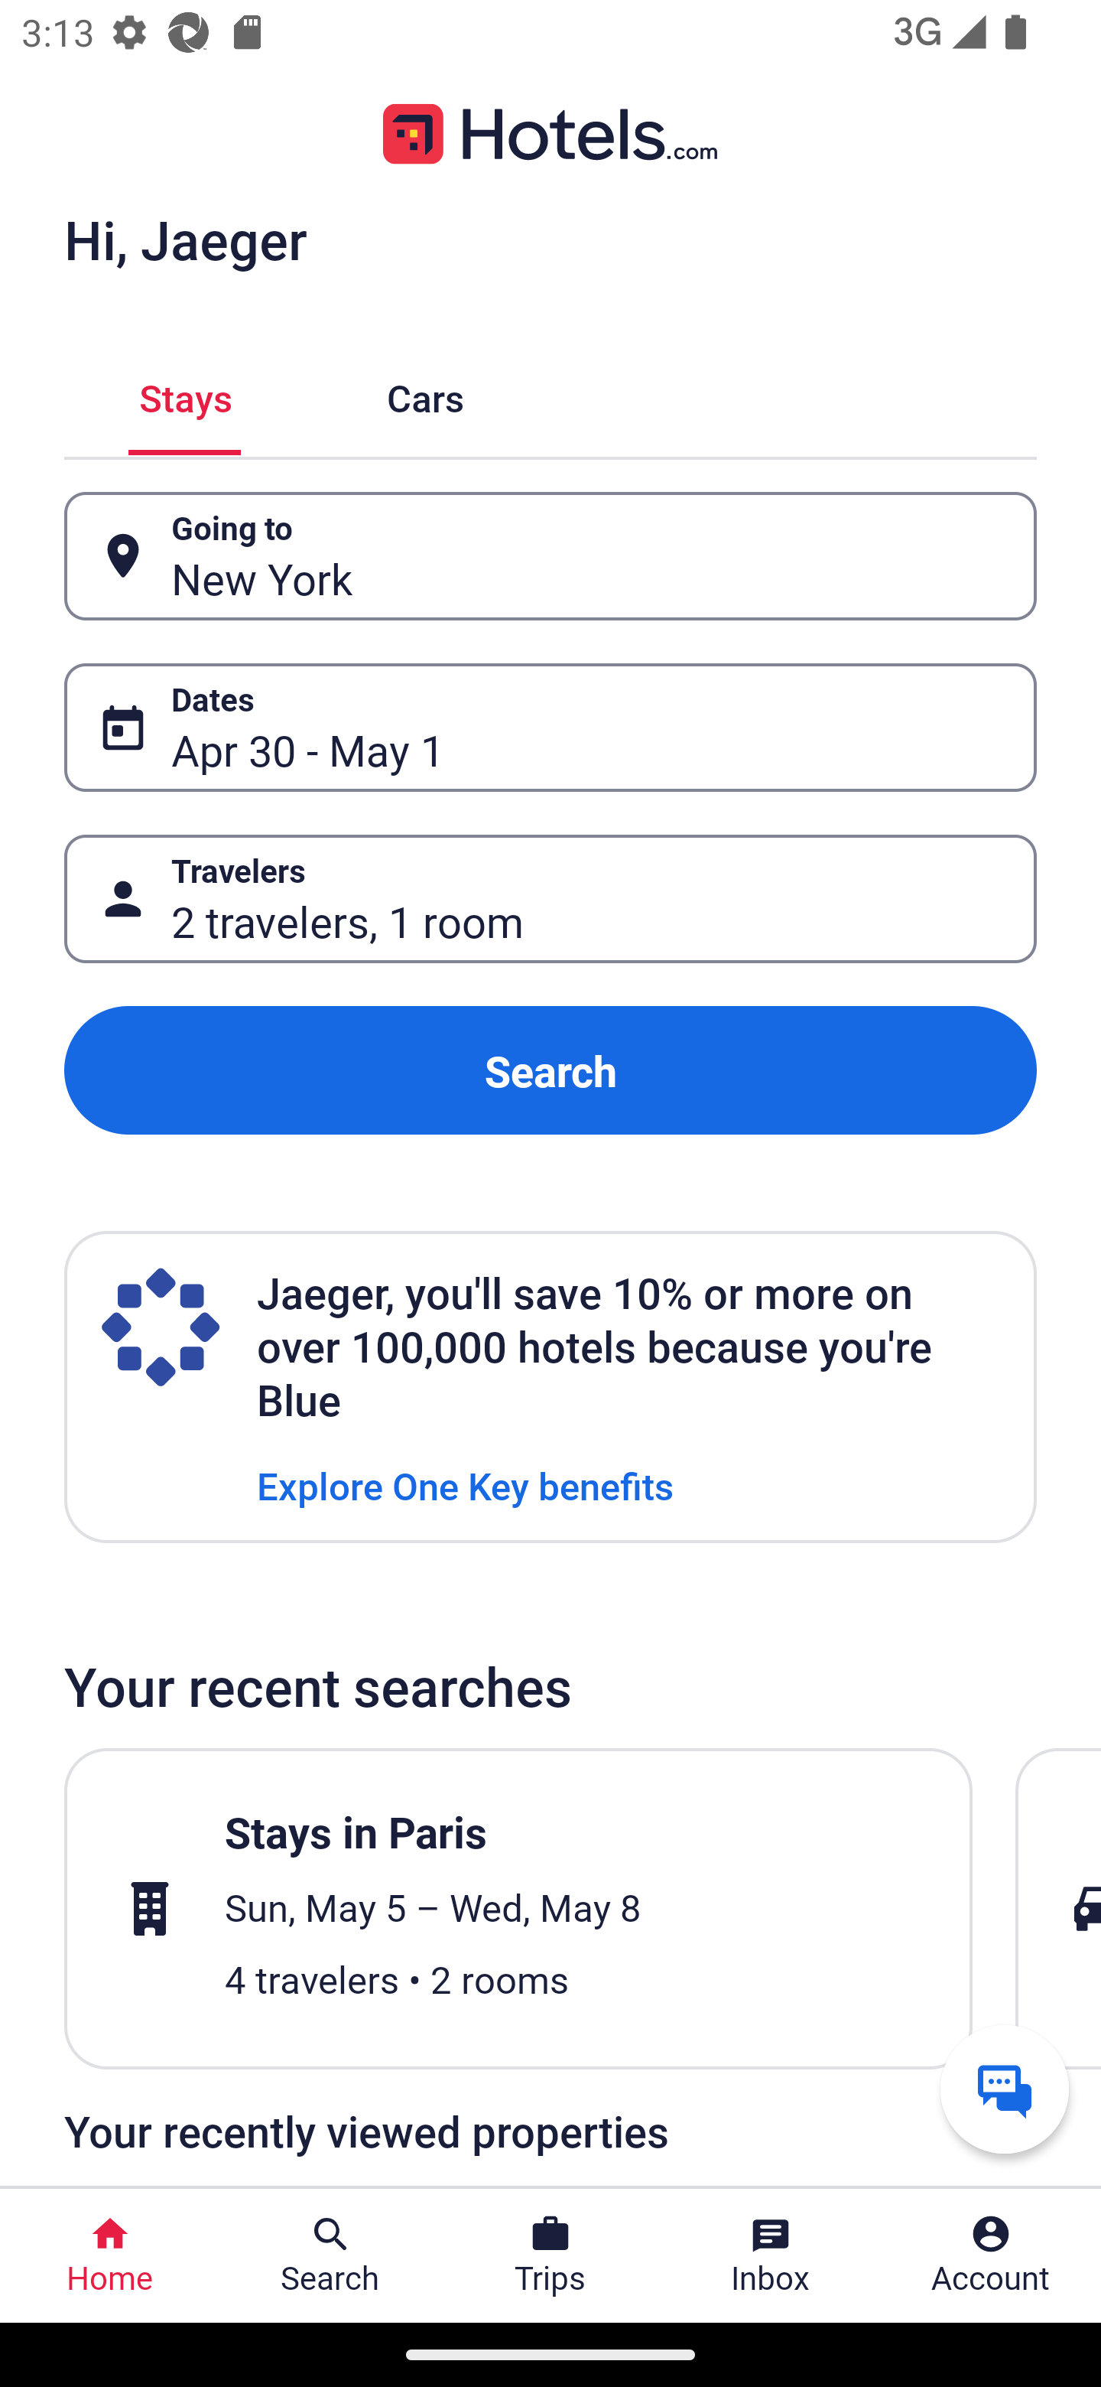 The height and width of the screenshot is (2387, 1101). Describe the element at coordinates (550, 728) in the screenshot. I see `Dates Button Apr 30 - May 1` at that location.